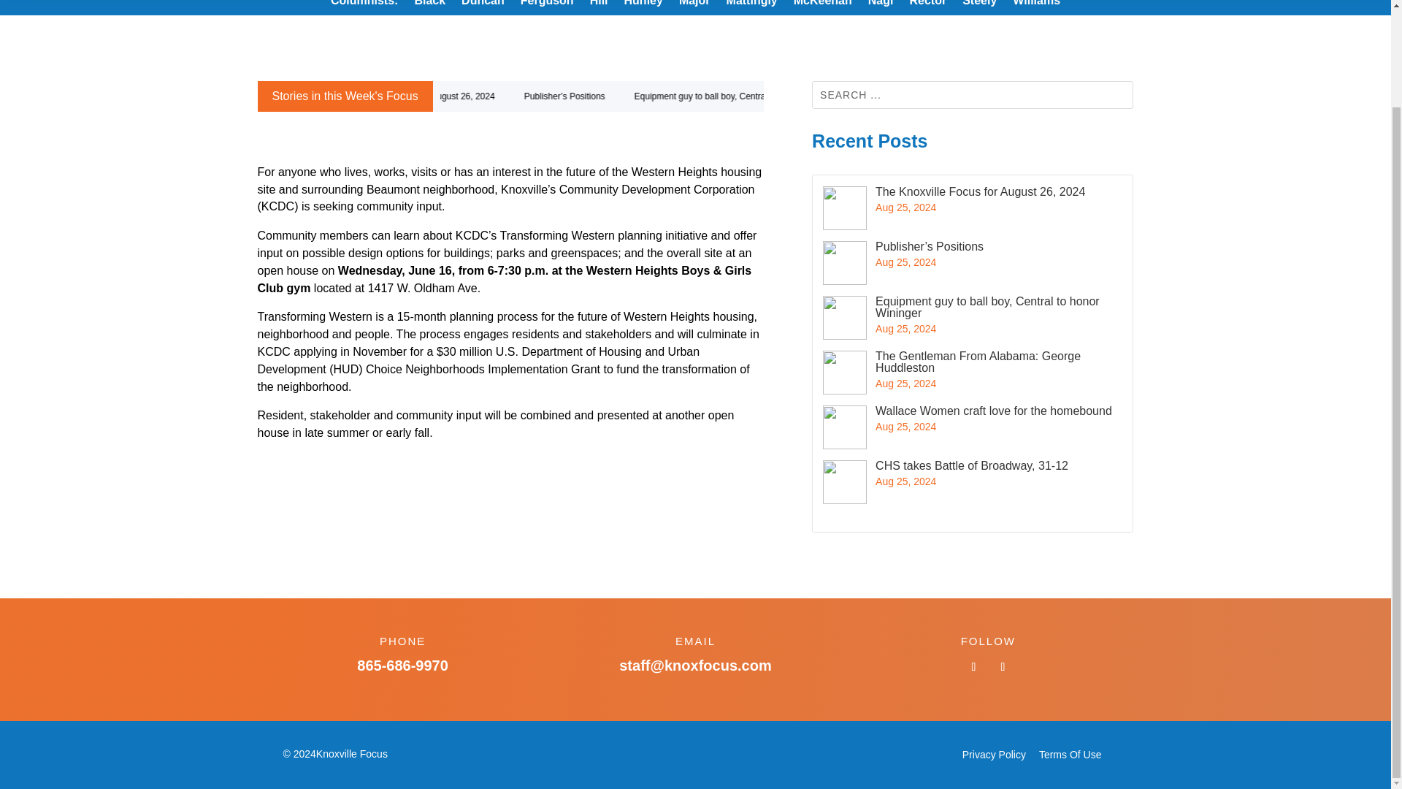  Describe the element at coordinates (752, 6) in the screenshot. I see `Mattingly` at that location.